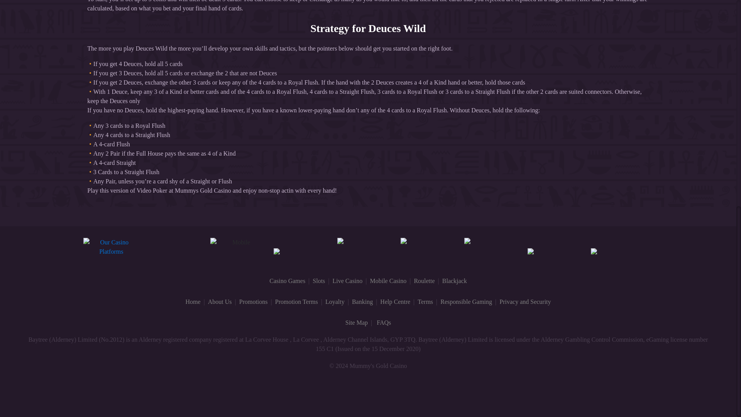  What do you see at coordinates (348, 281) in the screenshot?
I see `Live Casino` at bounding box center [348, 281].